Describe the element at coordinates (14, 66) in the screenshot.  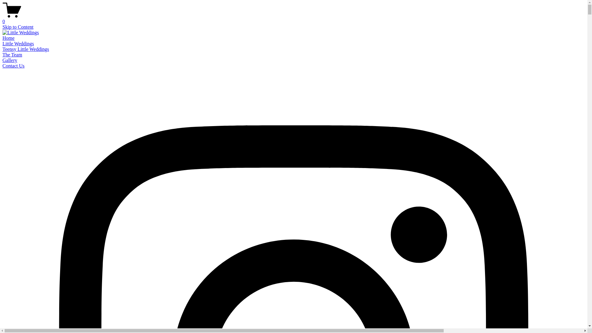
I see `Contact Us` at that location.